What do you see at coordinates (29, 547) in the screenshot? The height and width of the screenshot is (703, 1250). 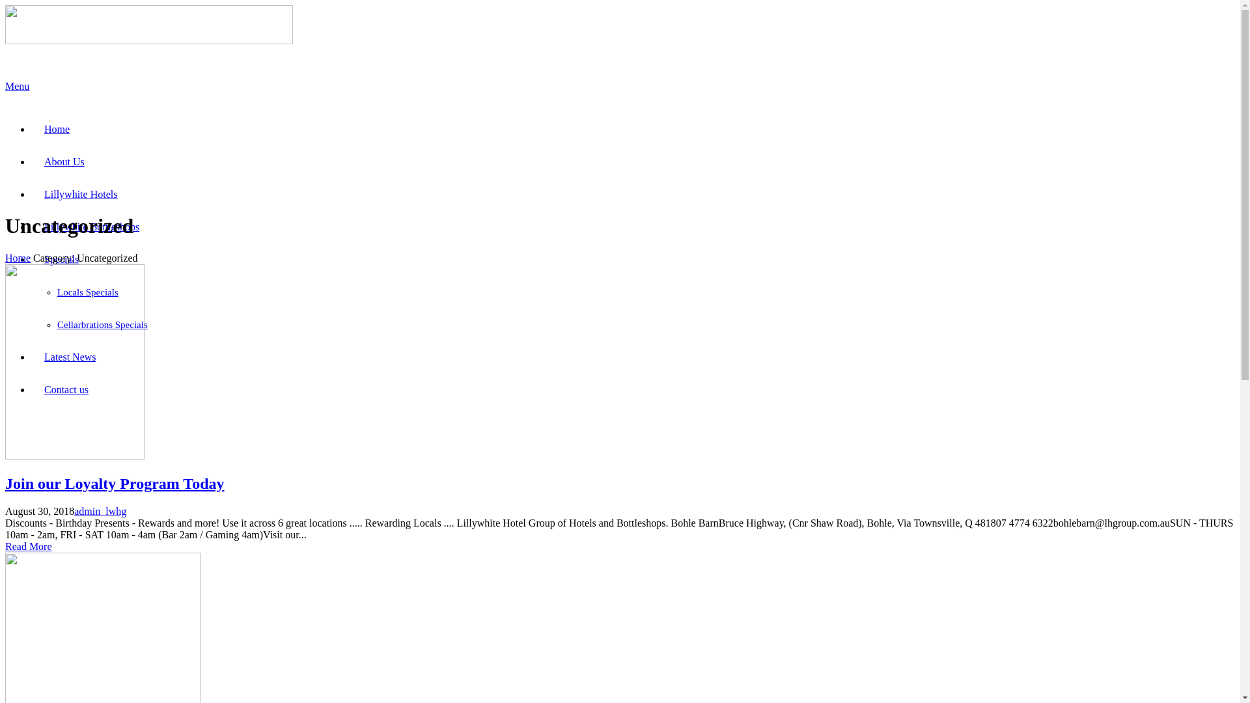 I see `Read More` at bounding box center [29, 547].